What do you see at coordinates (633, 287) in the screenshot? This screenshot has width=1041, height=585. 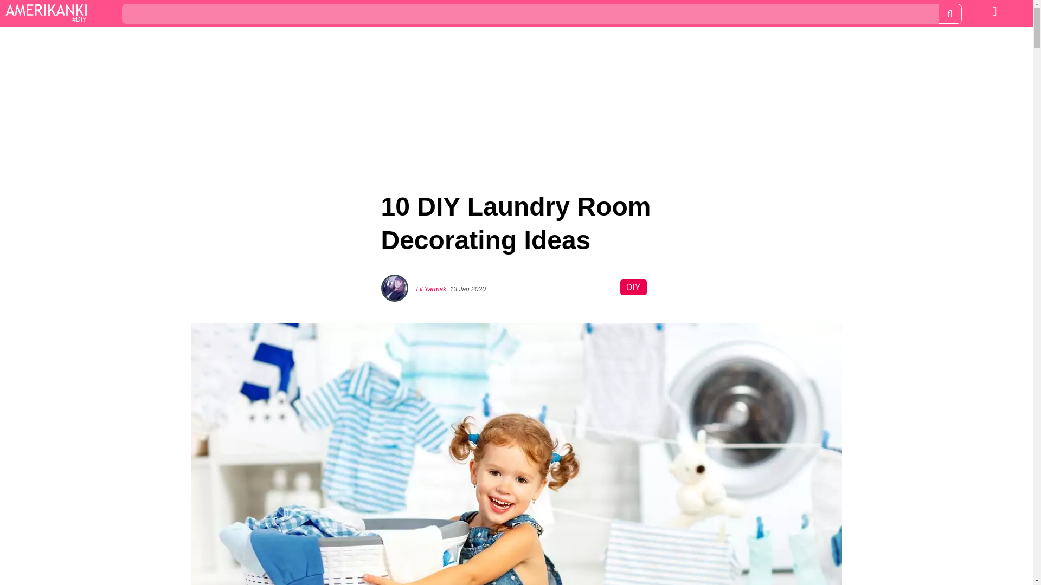 I see `DIY` at bounding box center [633, 287].